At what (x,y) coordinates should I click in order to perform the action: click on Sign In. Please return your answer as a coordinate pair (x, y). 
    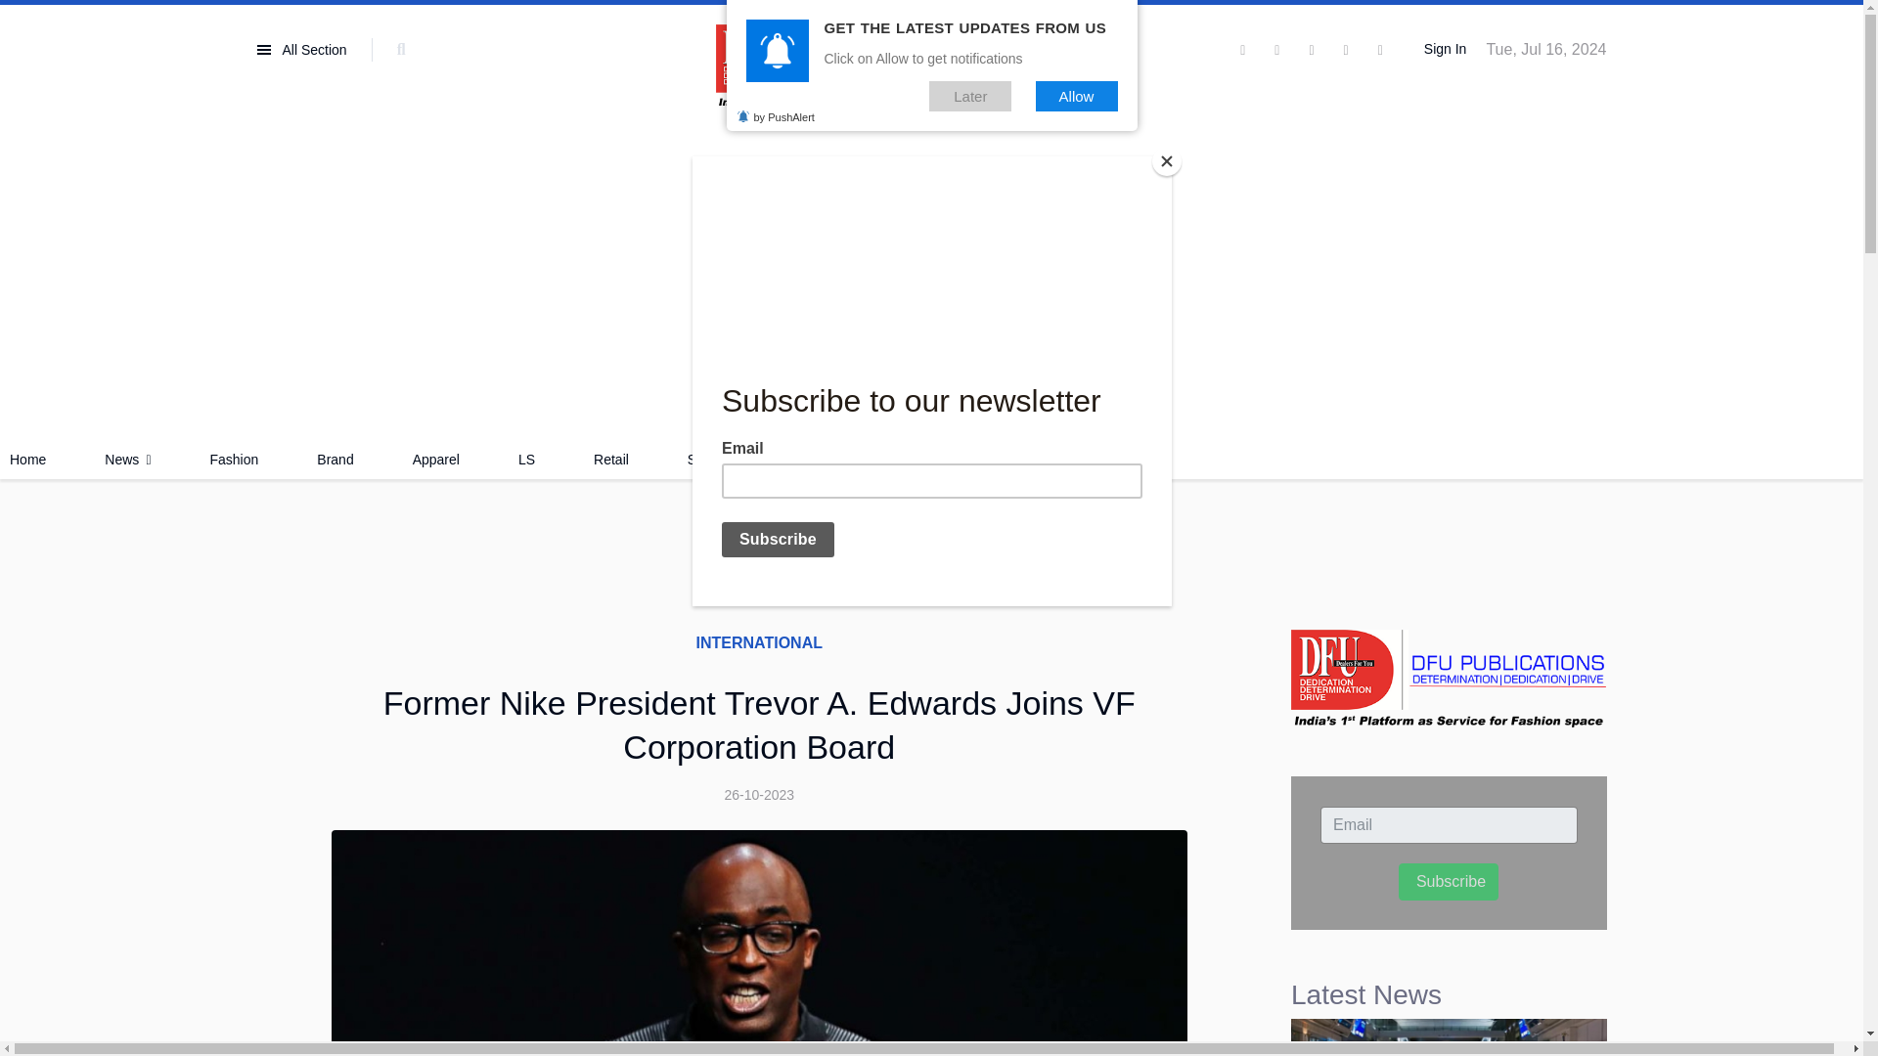
    Looking at the image, I should click on (1442, 50).